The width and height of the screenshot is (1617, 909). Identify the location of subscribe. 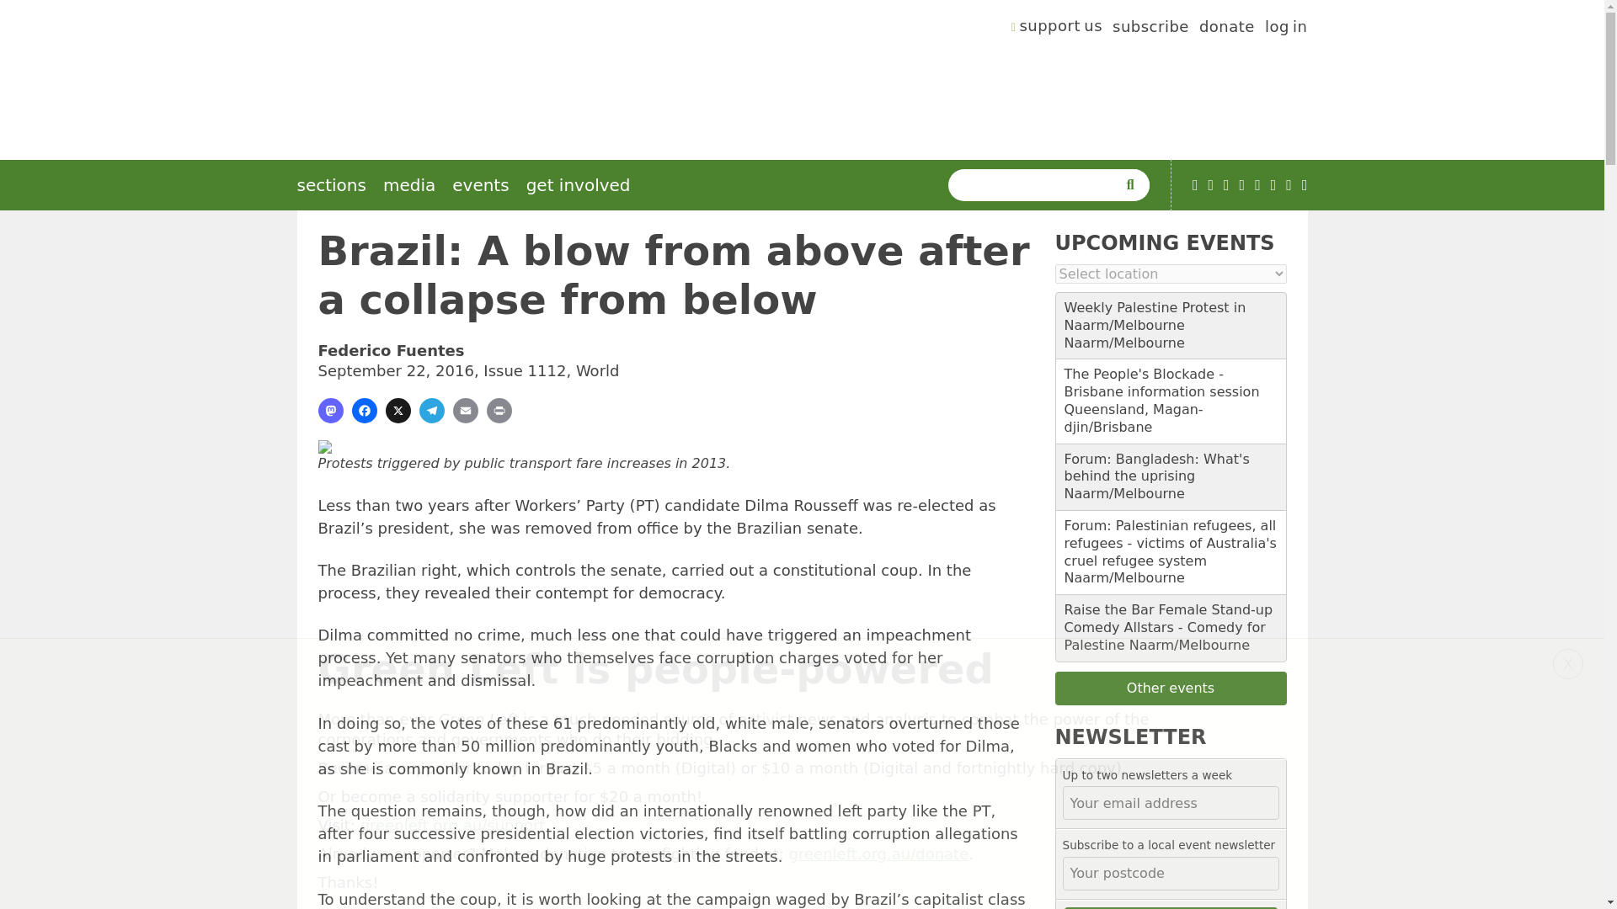
(1150, 29).